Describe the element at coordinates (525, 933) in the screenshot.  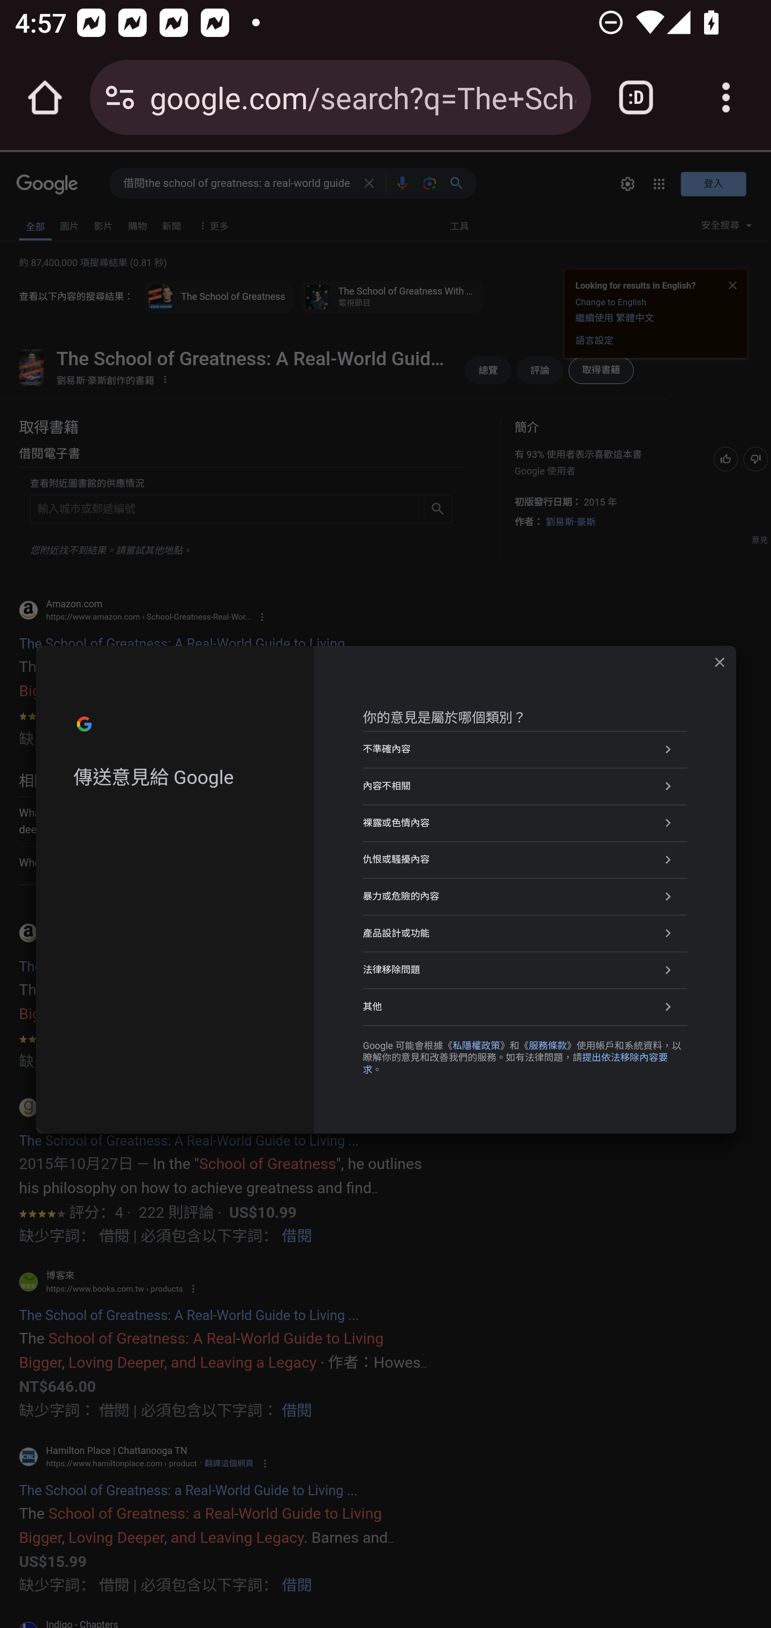
I see `產品設計或功能` at that location.